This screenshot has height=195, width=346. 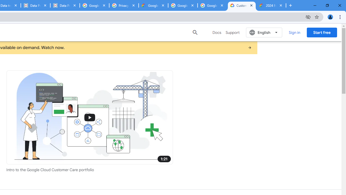 I want to click on Google Workspace - Specific Terms, so click(x=183, y=5).